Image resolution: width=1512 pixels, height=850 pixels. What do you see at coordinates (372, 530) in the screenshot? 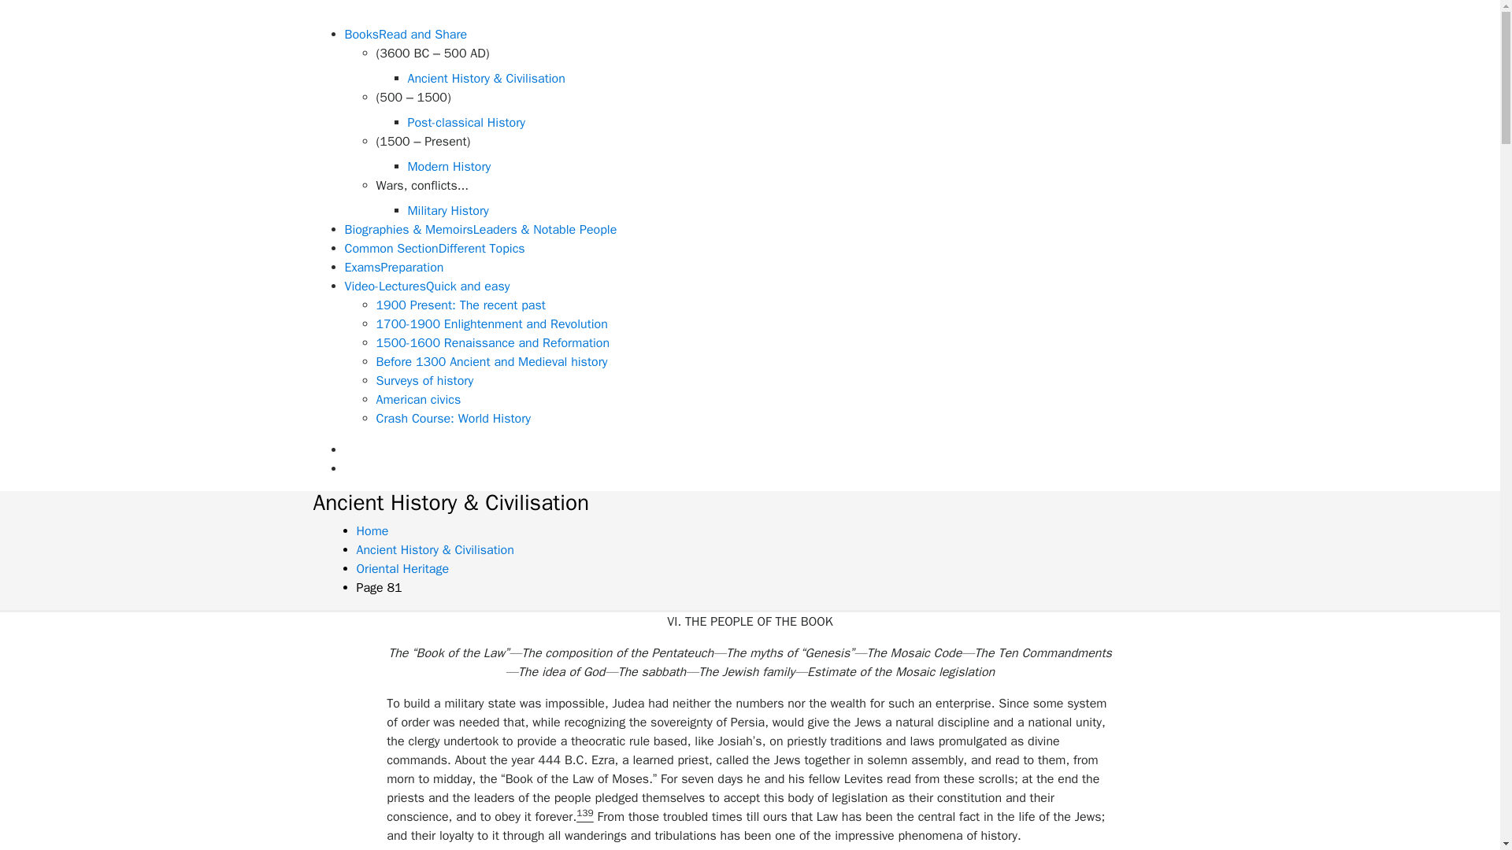
I see `Home` at bounding box center [372, 530].